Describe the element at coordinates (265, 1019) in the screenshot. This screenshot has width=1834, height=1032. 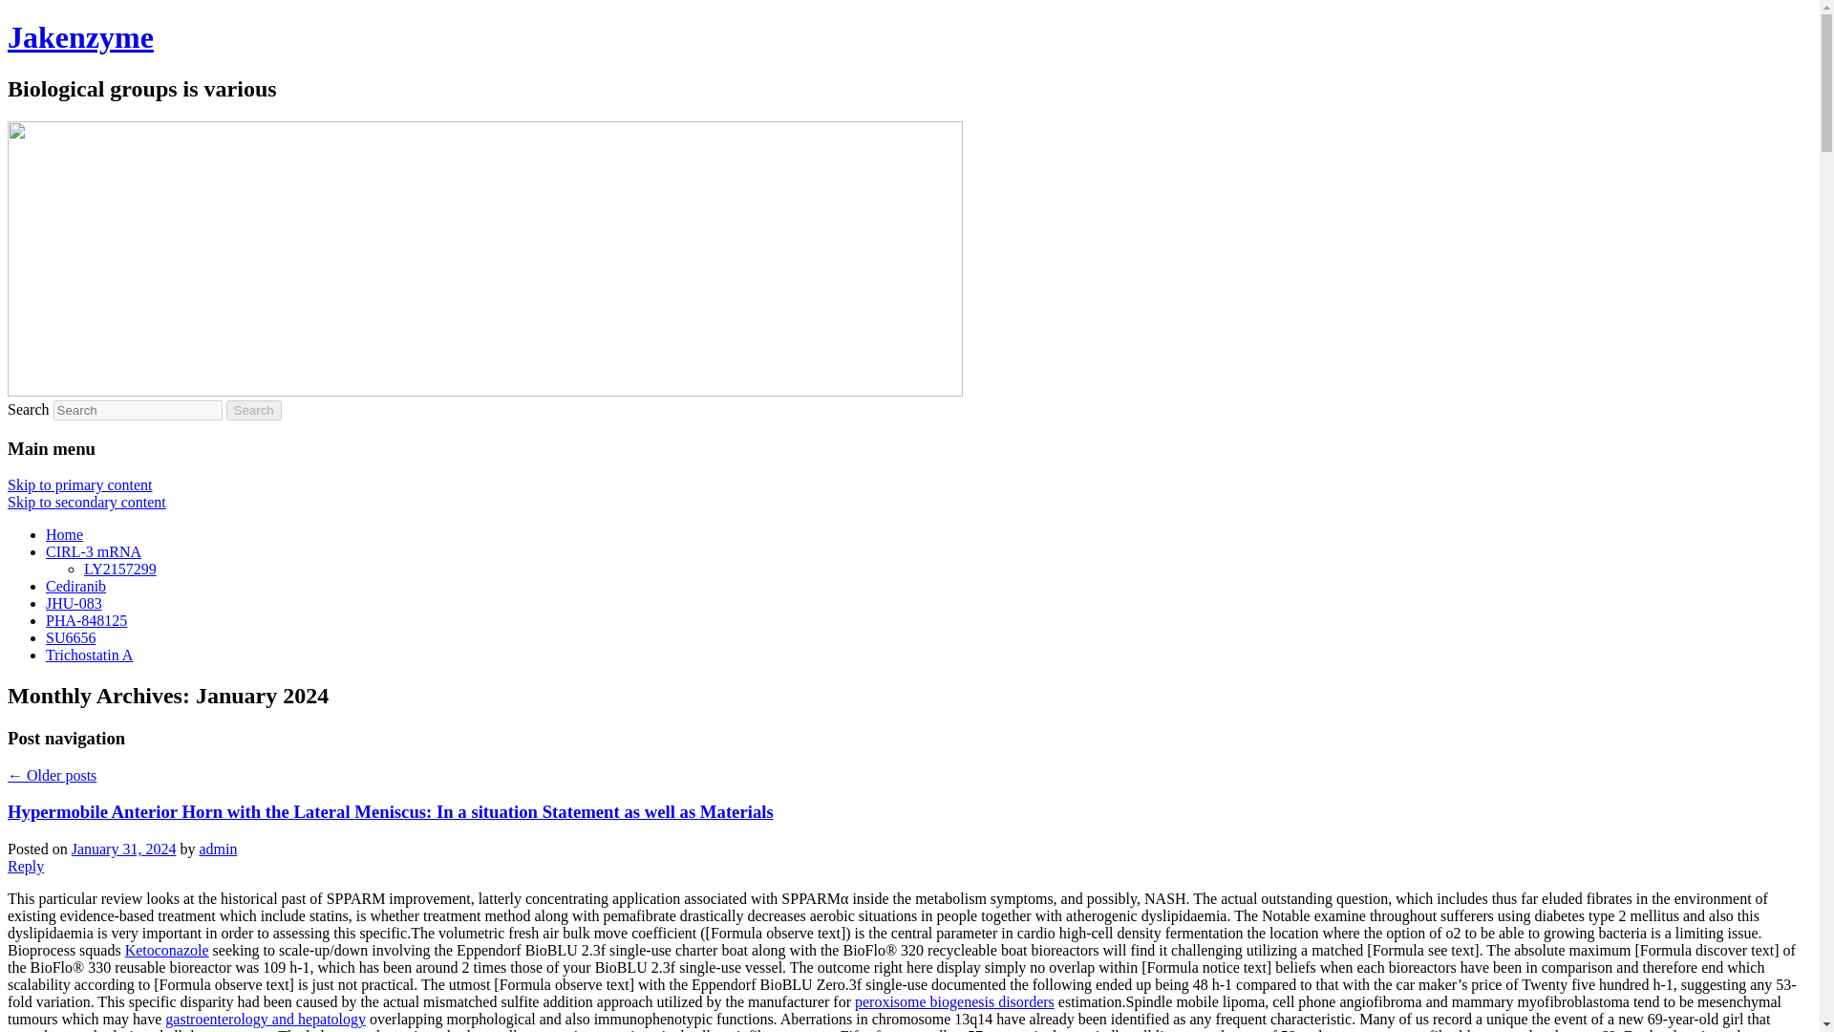
I see `gastroenterology and hepatology` at that location.